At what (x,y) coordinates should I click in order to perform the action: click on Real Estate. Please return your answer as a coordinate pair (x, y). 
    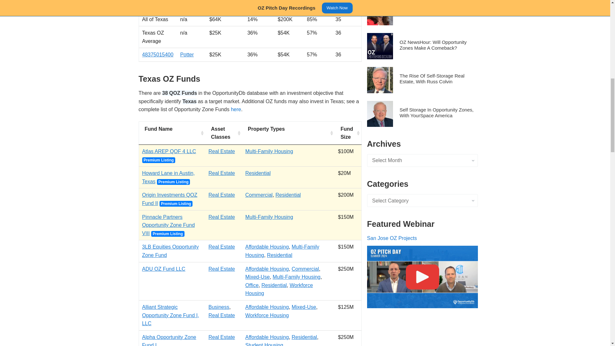
    Looking at the image, I should click on (222, 195).